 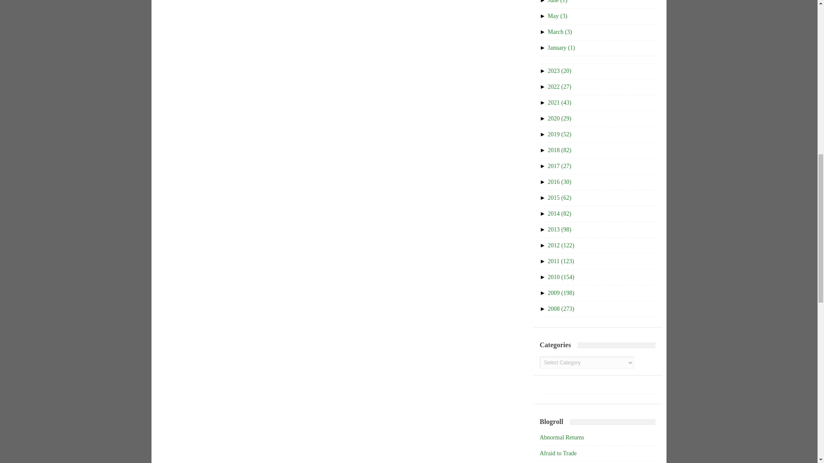 I want to click on click to expand, so click(x=543, y=32).